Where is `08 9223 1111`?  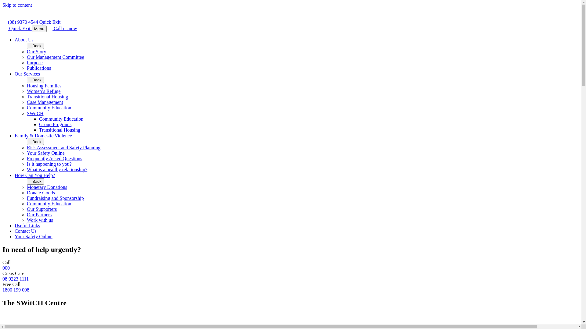
08 9223 1111 is located at coordinates (16, 279).